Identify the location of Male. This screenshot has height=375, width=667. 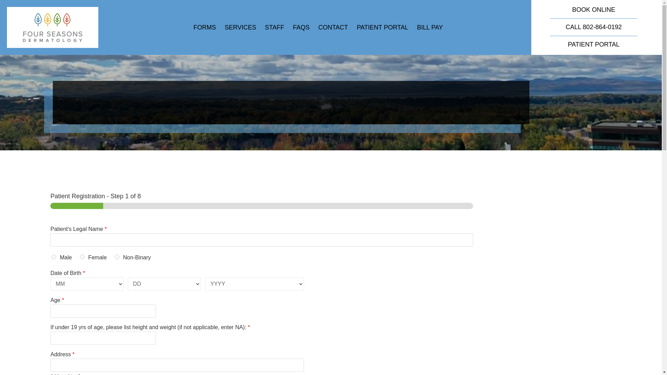
(53, 257).